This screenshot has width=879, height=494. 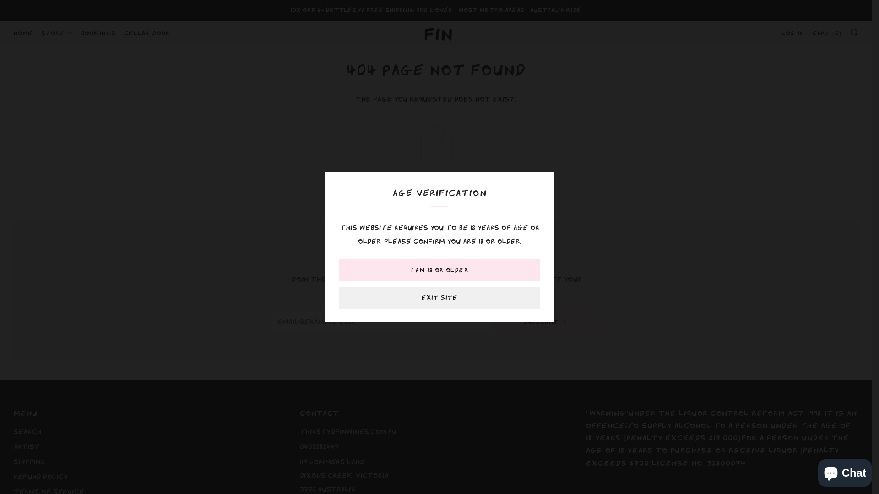 I want to click on Shipping, so click(x=30, y=462).